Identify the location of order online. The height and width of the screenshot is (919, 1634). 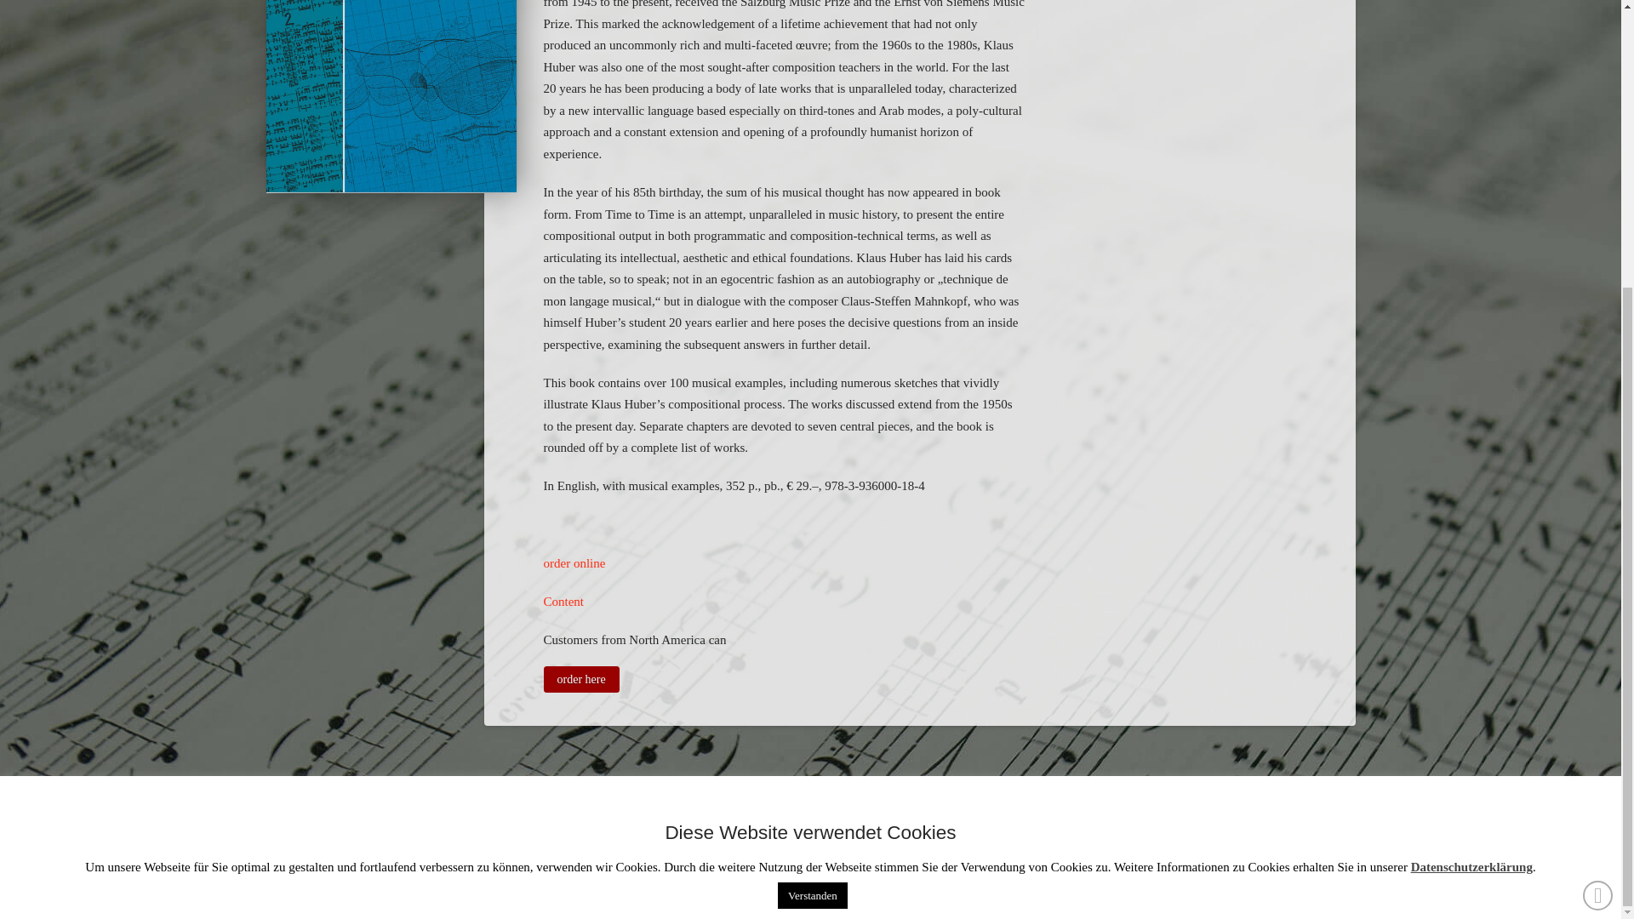
(574, 563).